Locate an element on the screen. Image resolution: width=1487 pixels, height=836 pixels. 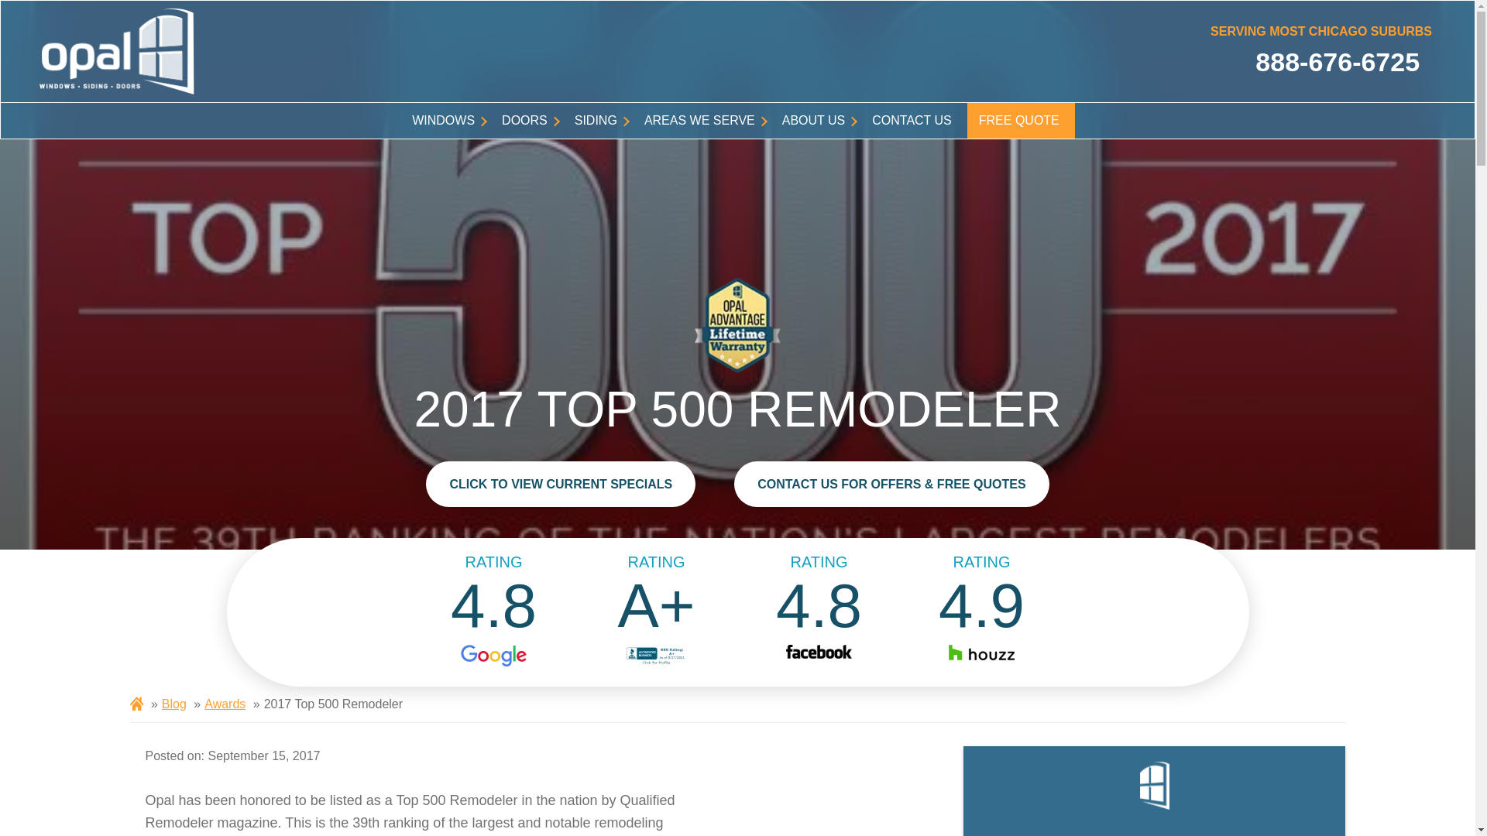
WINDOWS is located at coordinates (445, 121).